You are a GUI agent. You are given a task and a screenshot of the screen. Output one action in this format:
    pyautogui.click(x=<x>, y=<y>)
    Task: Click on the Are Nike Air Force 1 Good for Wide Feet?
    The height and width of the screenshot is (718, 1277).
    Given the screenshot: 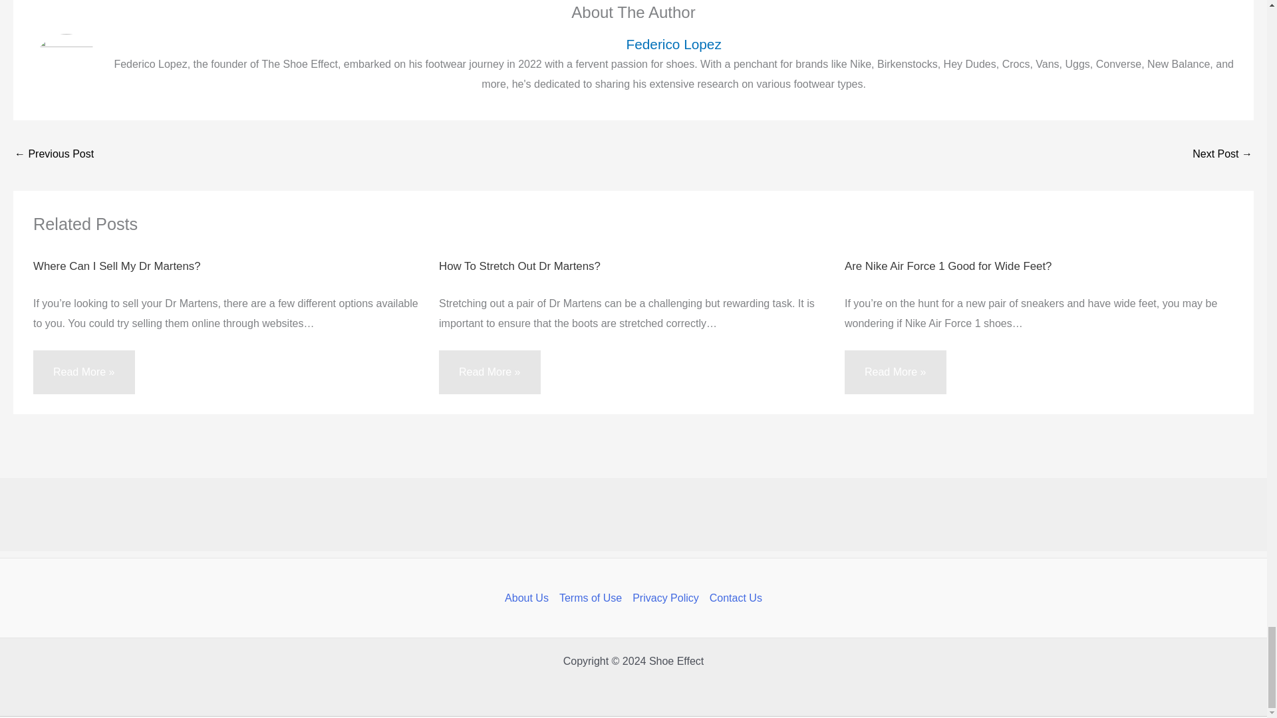 What is the action you would take?
    pyautogui.click(x=947, y=266)
    